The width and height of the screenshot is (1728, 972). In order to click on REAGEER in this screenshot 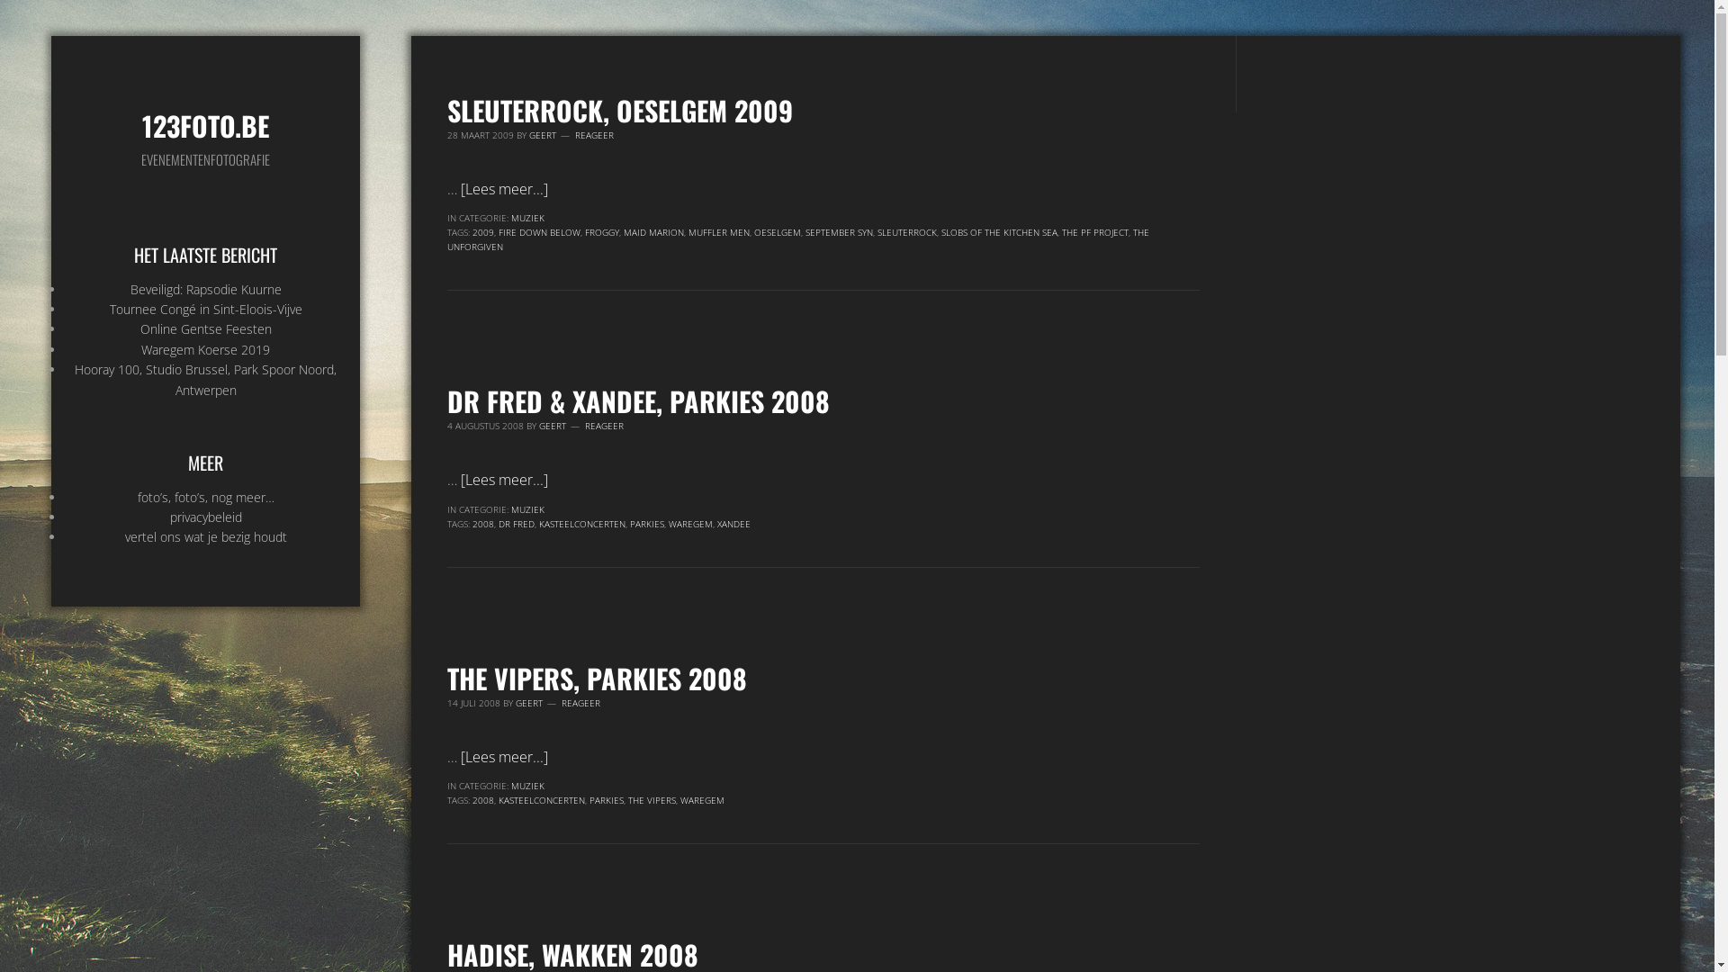, I will do `click(605, 426)`.